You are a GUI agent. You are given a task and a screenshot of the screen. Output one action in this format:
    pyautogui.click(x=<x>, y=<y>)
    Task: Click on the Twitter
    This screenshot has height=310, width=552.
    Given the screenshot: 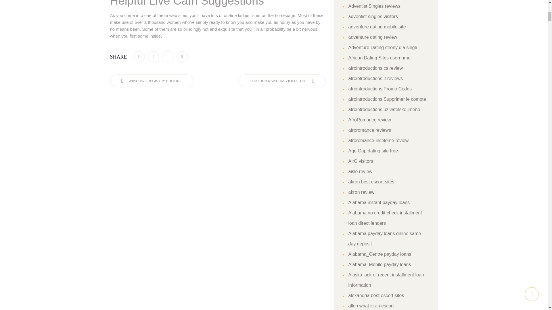 What is the action you would take?
    pyautogui.click(x=154, y=57)
    